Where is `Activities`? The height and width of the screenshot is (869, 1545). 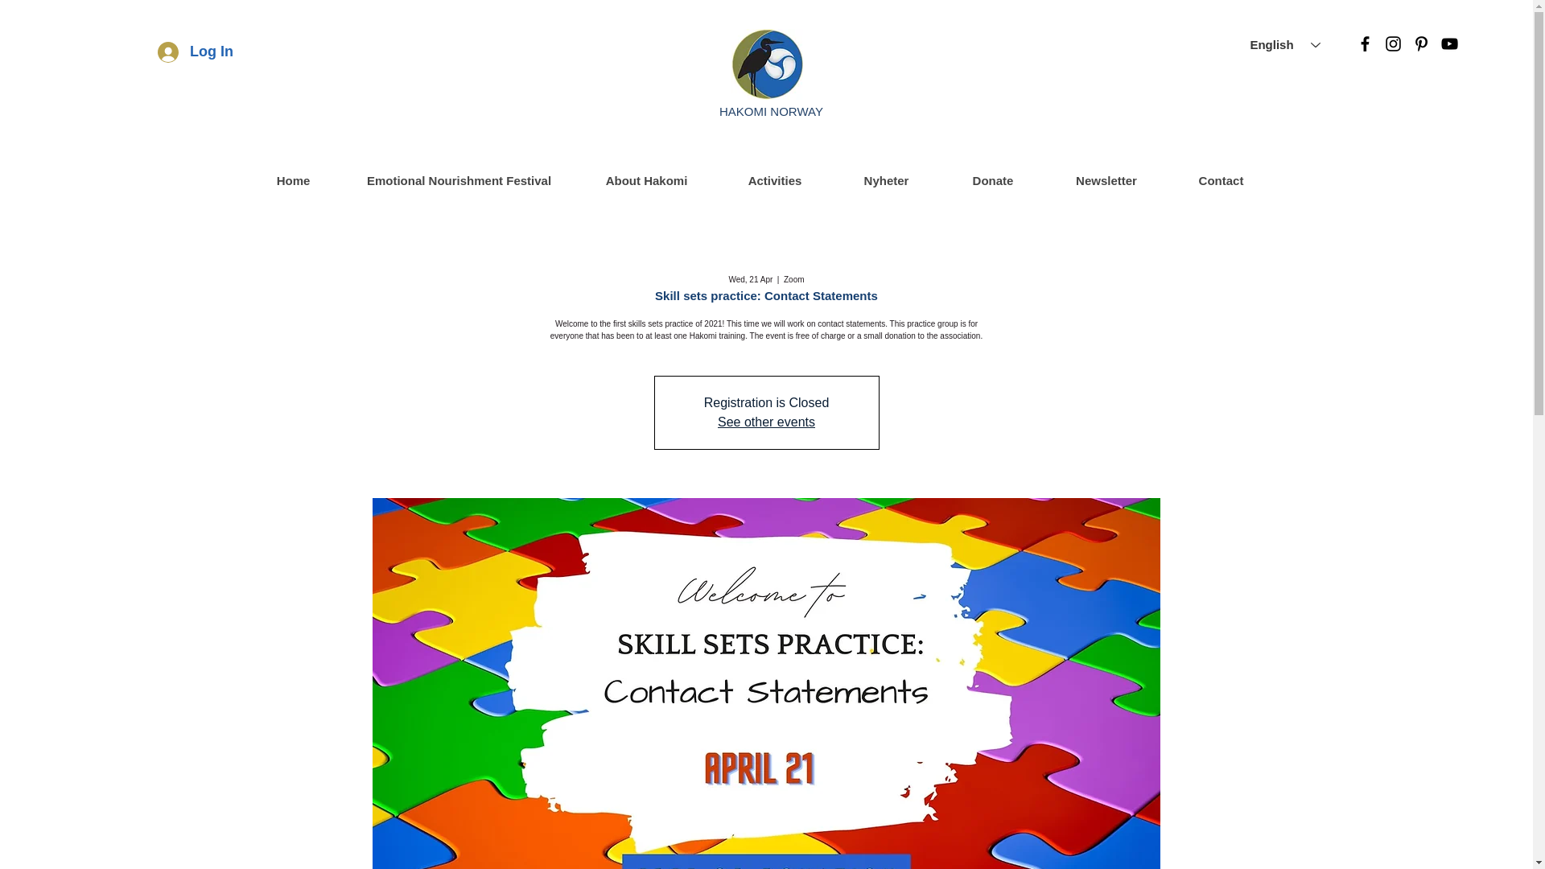 Activities is located at coordinates (775, 180).